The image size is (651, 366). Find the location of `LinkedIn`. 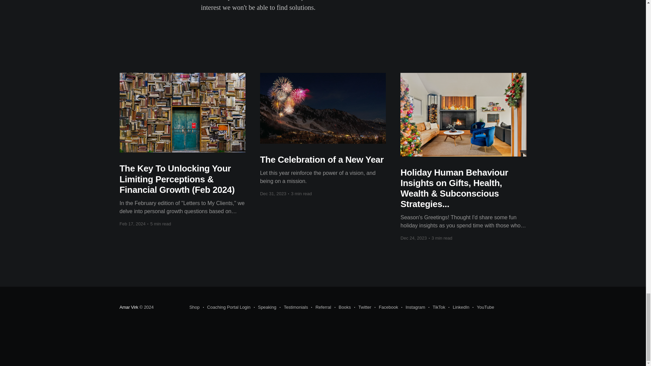

LinkedIn is located at coordinates (459, 307).